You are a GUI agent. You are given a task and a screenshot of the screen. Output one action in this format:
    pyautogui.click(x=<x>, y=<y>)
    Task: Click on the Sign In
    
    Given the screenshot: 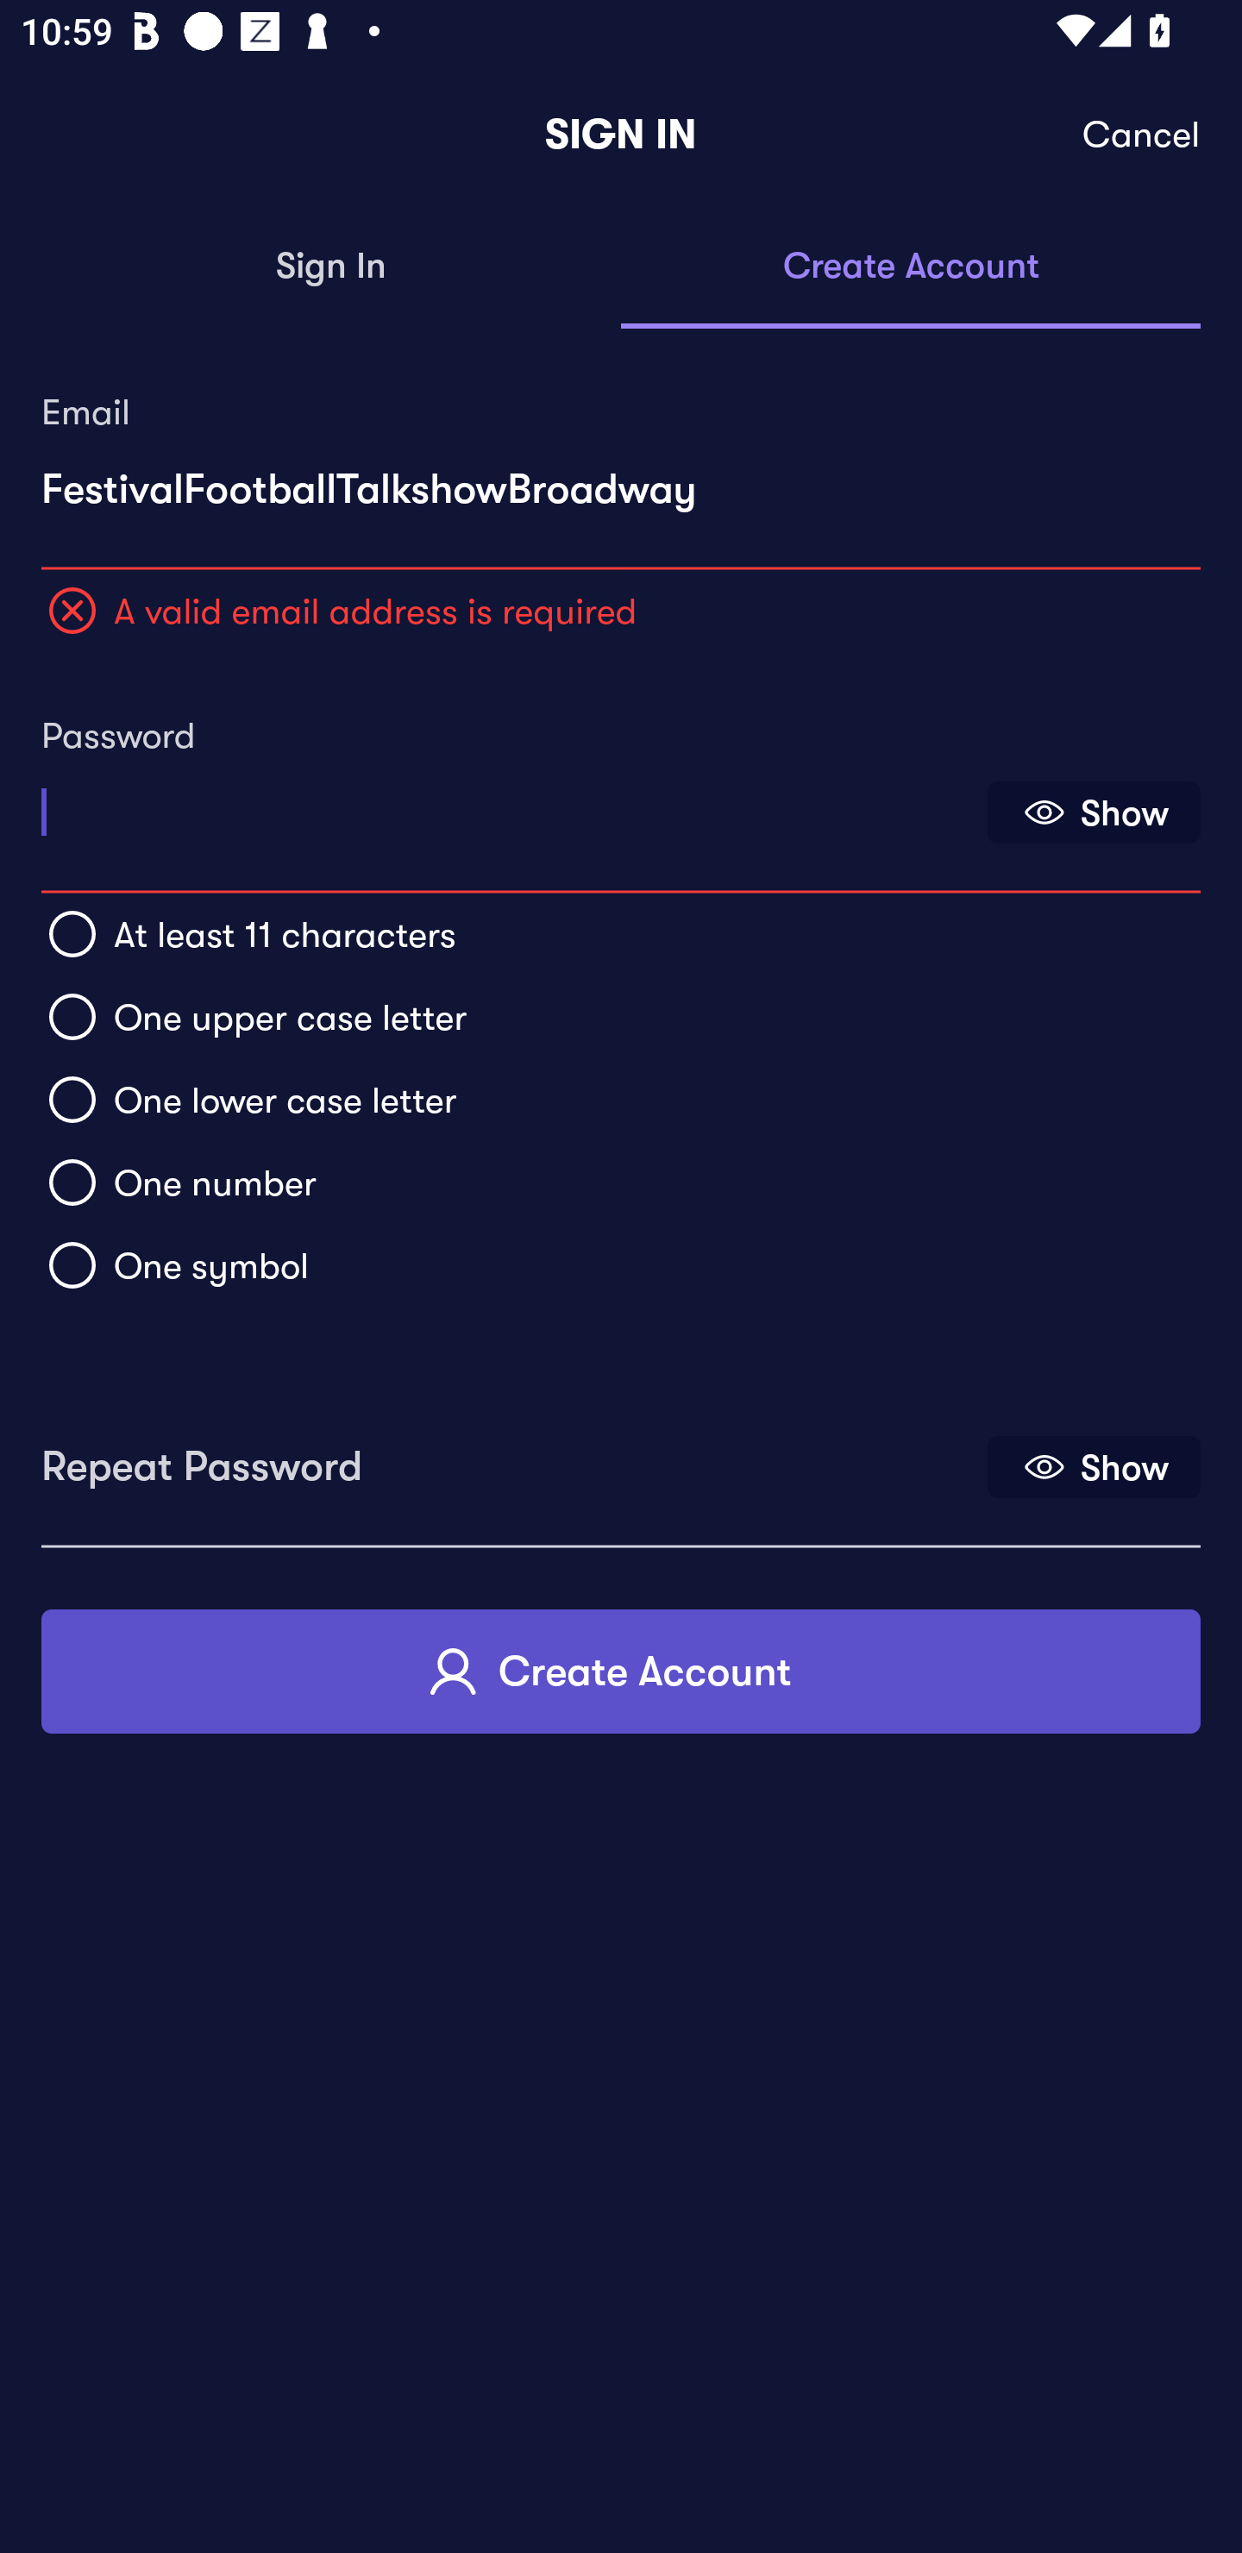 What is the action you would take?
    pyautogui.click(x=331, y=267)
    